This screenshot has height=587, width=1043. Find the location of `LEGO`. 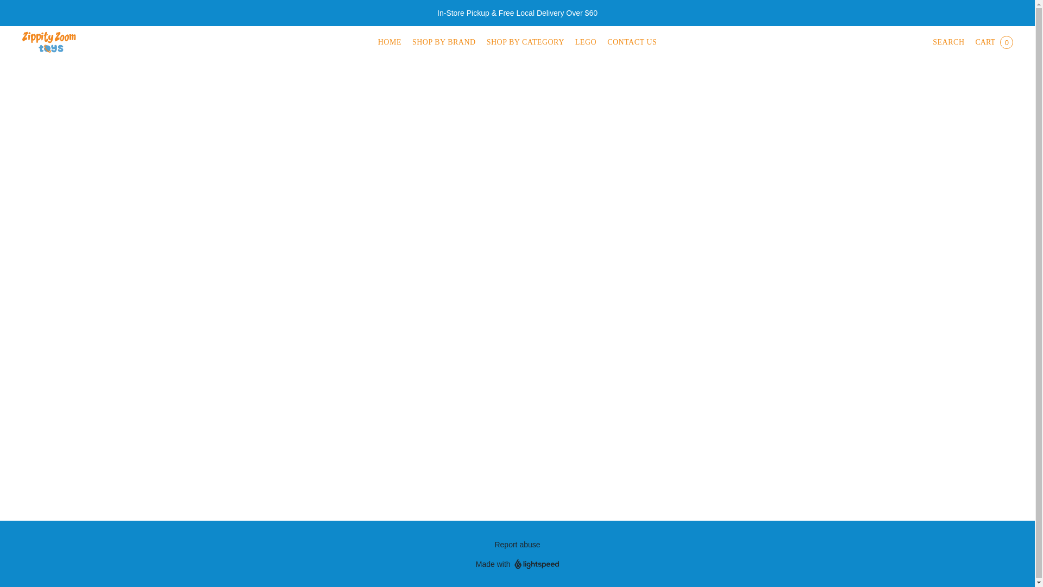

LEGO is located at coordinates (586, 42).